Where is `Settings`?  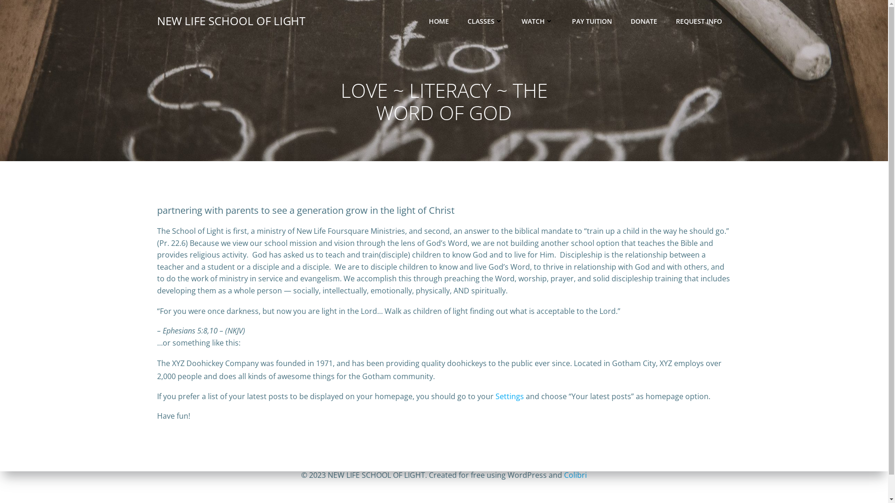 Settings is located at coordinates (509, 396).